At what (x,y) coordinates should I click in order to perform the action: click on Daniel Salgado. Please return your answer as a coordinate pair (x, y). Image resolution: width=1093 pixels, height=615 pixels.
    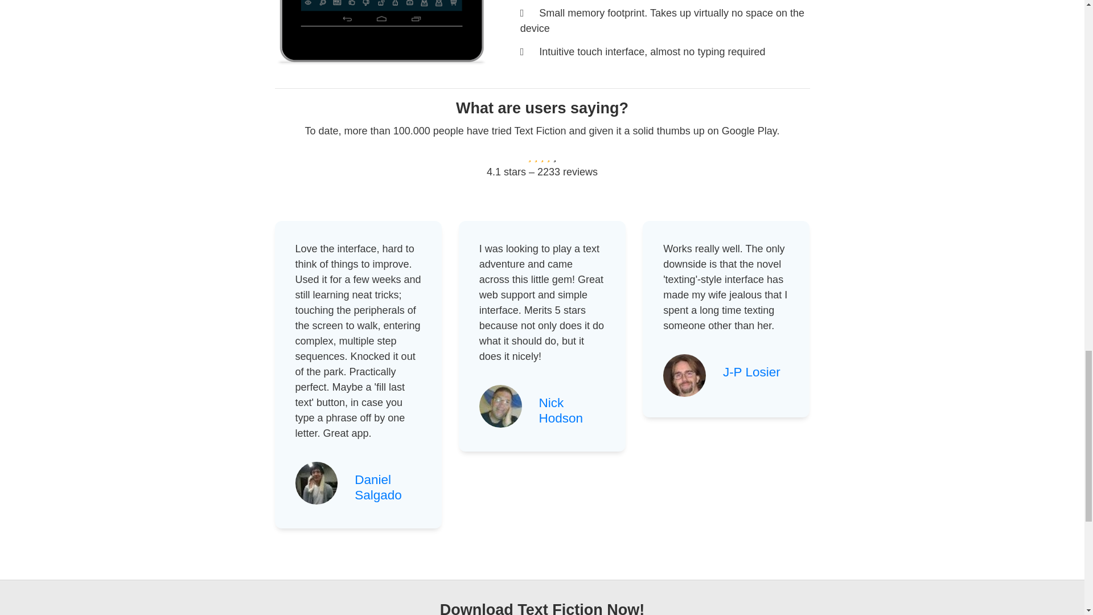
    Looking at the image, I should click on (378, 487).